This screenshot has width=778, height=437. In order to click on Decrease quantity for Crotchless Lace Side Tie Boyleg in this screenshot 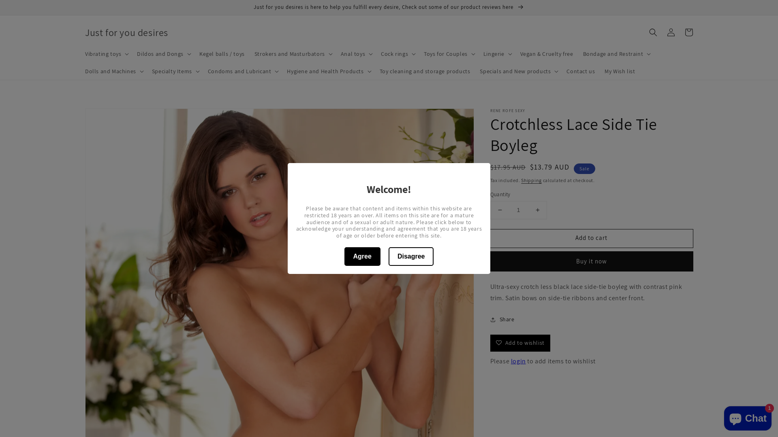, I will do `click(500, 210)`.